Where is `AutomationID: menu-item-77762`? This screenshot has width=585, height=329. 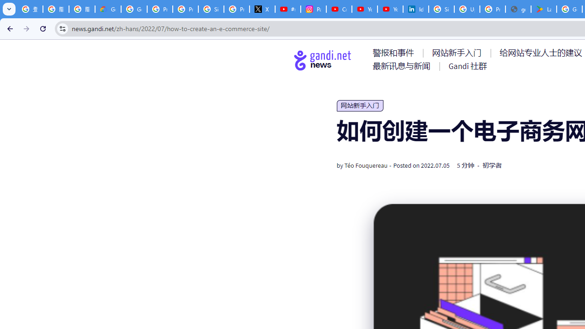 AutomationID: menu-item-77762 is located at coordinates (458, 53).